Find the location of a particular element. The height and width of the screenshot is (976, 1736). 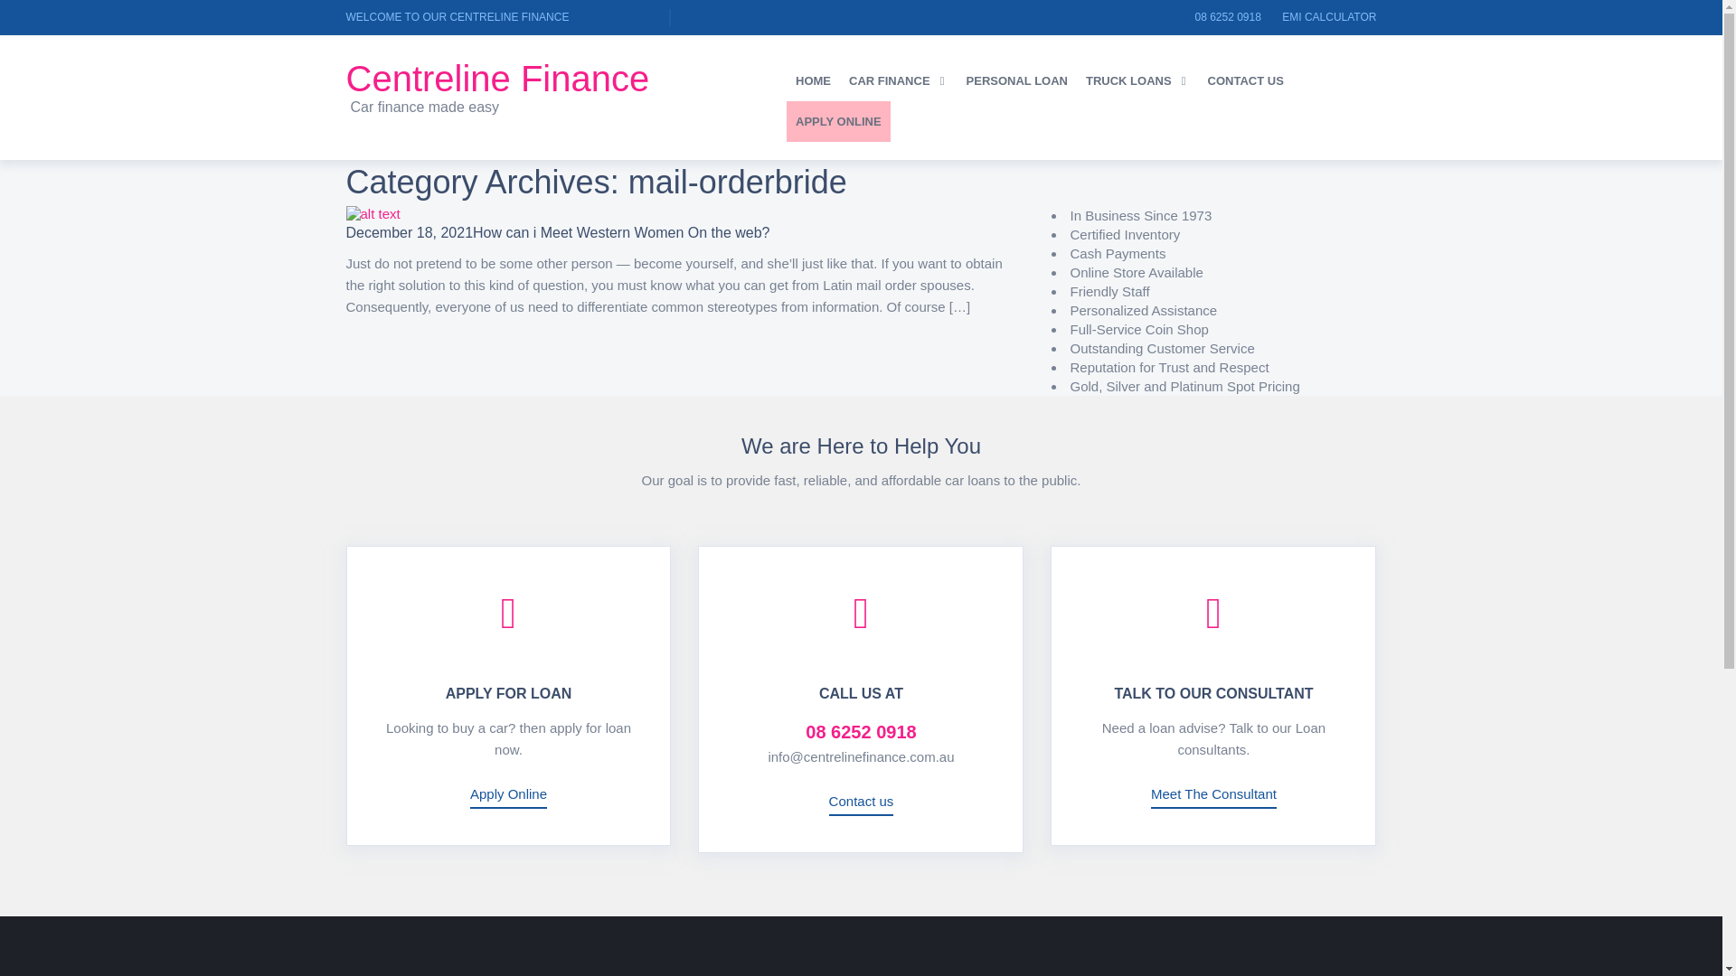

CAR FINANCE is located at coordinates (899, 80).